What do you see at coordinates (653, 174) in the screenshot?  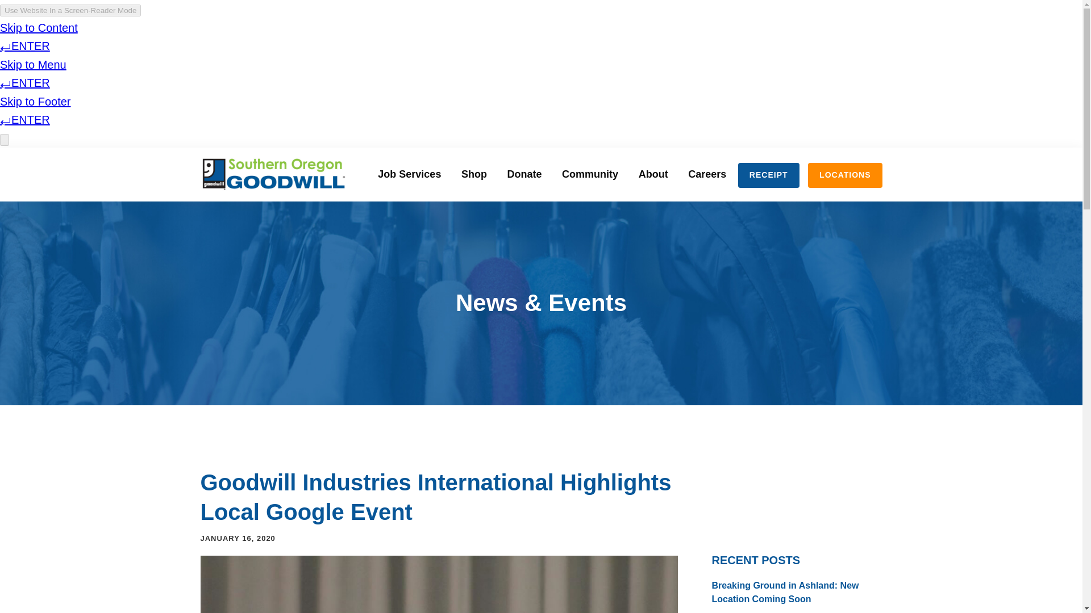 I see `About` at bounding box center [653, 174].